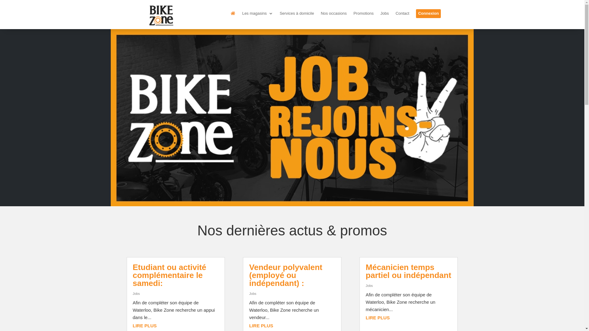 The image size is (589, 331). What do you see at coordinates (402, 15) in the screenshot?
I see `Contact` at bounding box center [402, 15].